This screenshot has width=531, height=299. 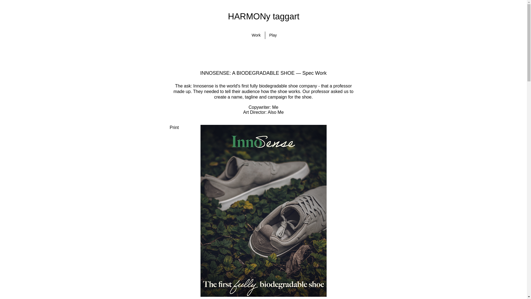 What do you see at coordinates (263, 16) in the screenshot?
I see `HARMONy taggart` at bounding box center [263, 16].